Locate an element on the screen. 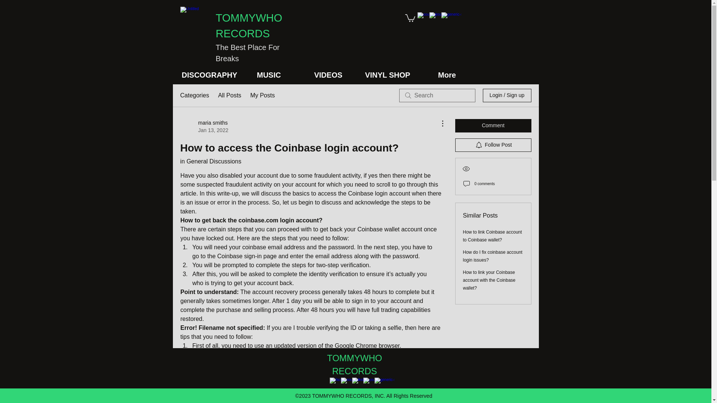  Comment is located at coordinates (493, 125).